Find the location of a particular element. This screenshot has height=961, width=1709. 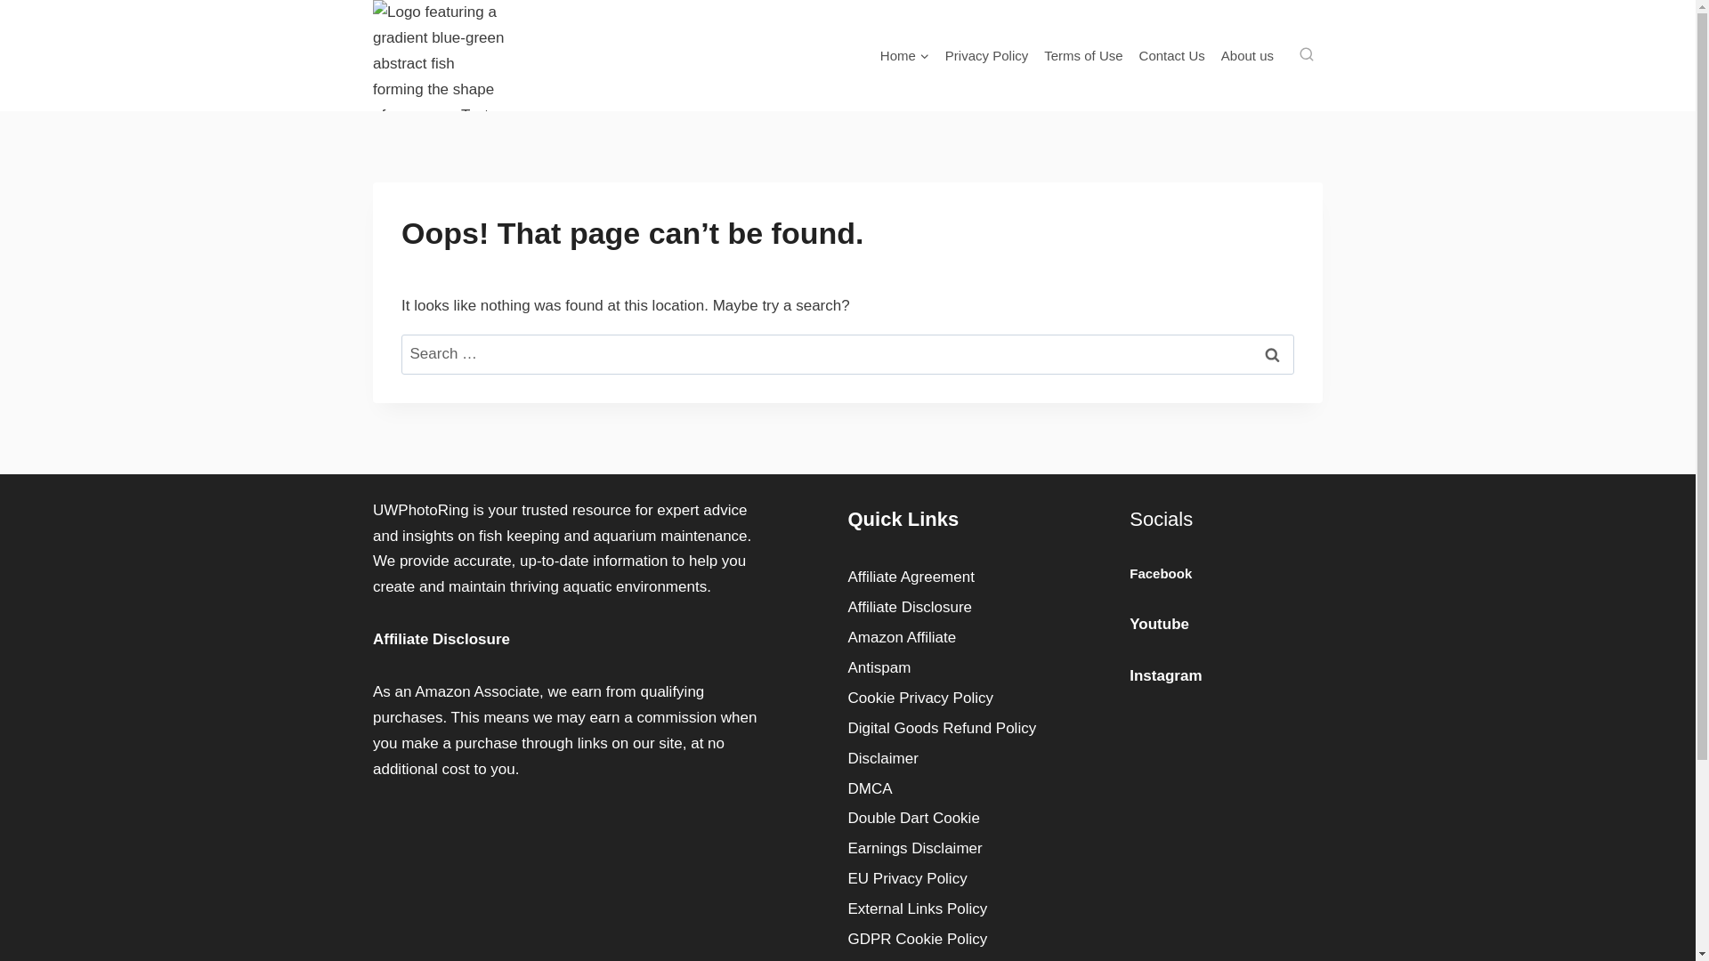

Antispam is located at coordinates (944, 667).